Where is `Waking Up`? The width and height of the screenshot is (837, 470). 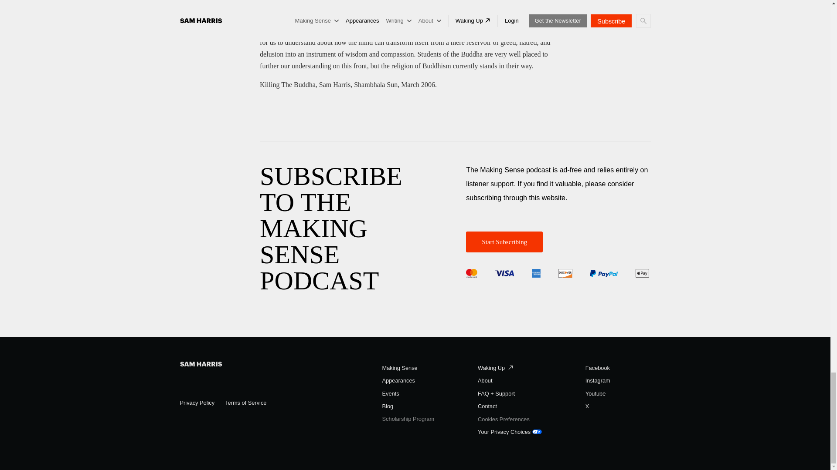
Waking Up is located at coordinates (495, 368).